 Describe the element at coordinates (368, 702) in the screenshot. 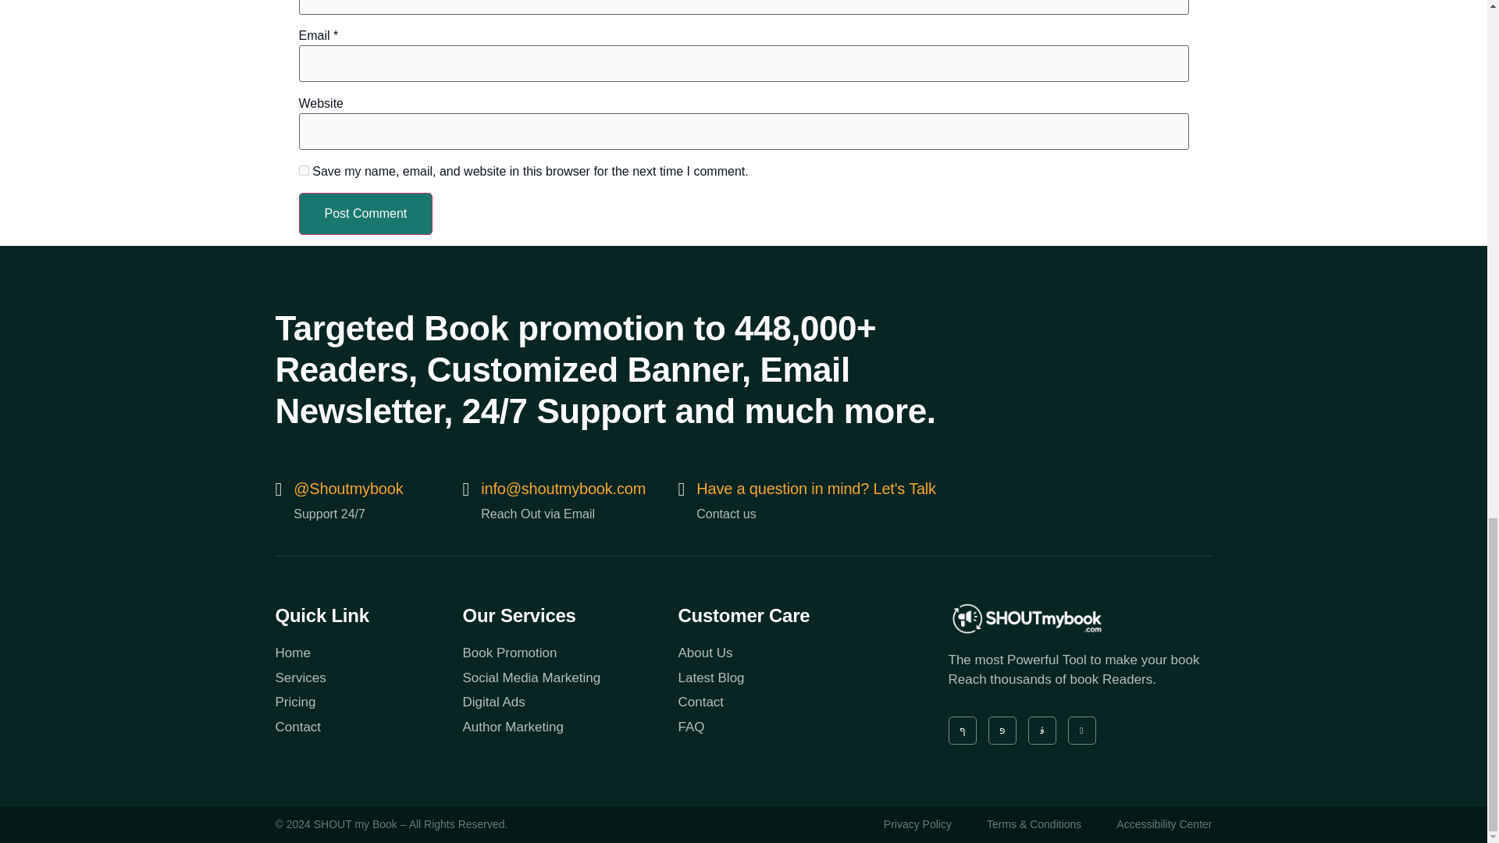

I see `Pricing` at that location.